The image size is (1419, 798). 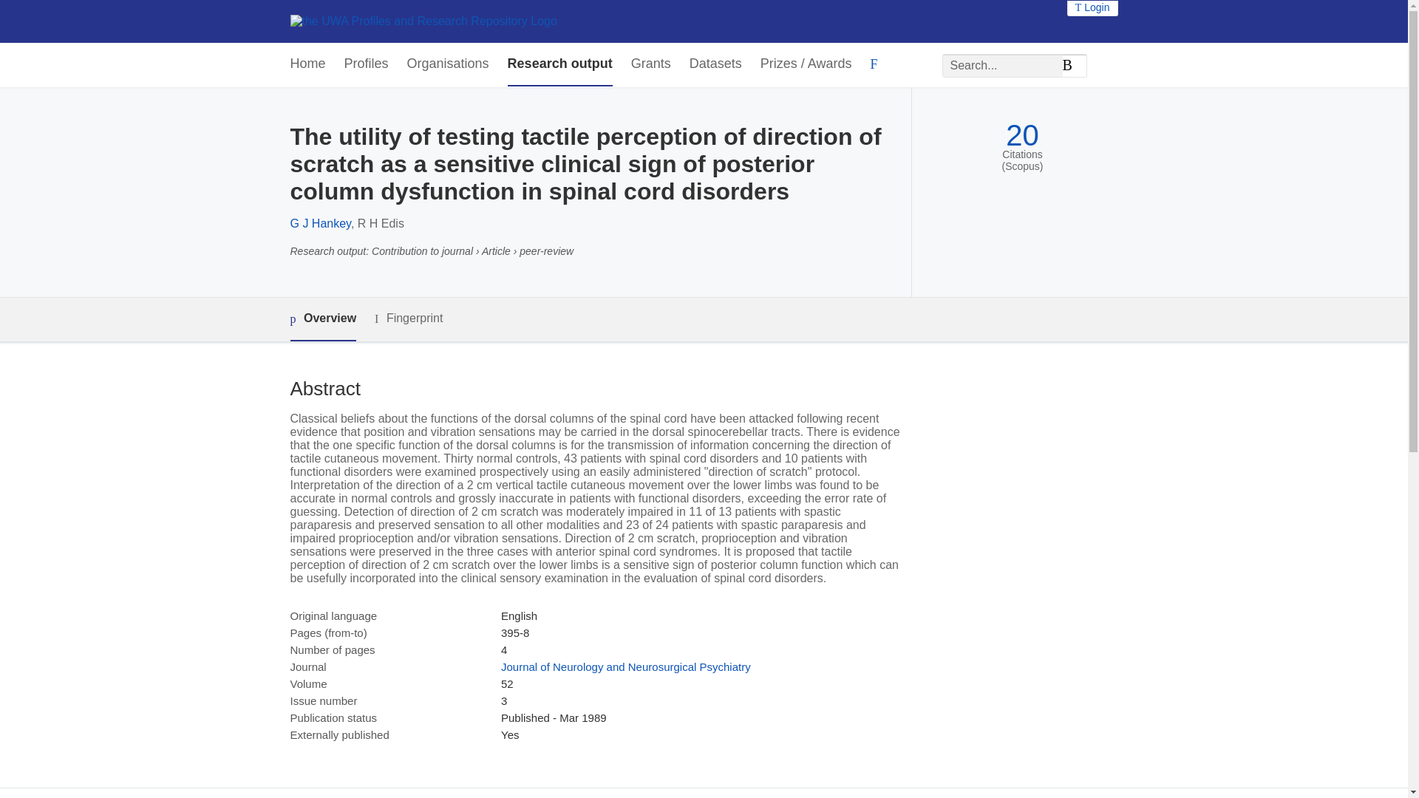 What do you see at coordinates (319, 223) in the screenshot?
I see `G J Hankey` at bounding box center [319, 223].